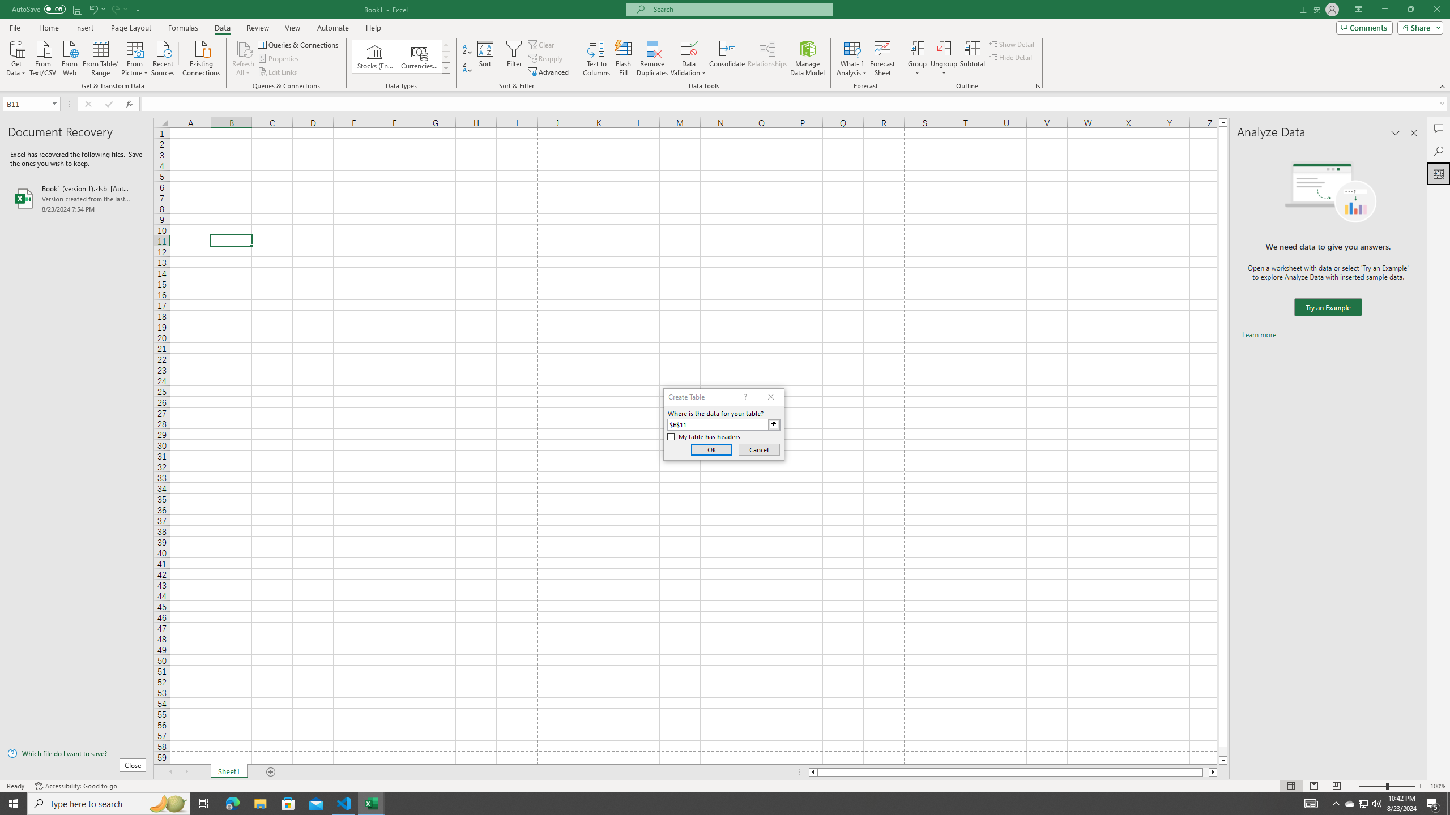  Describe the element at coordinates (1436, 10) in the screenshot. I see `Close` at that location.